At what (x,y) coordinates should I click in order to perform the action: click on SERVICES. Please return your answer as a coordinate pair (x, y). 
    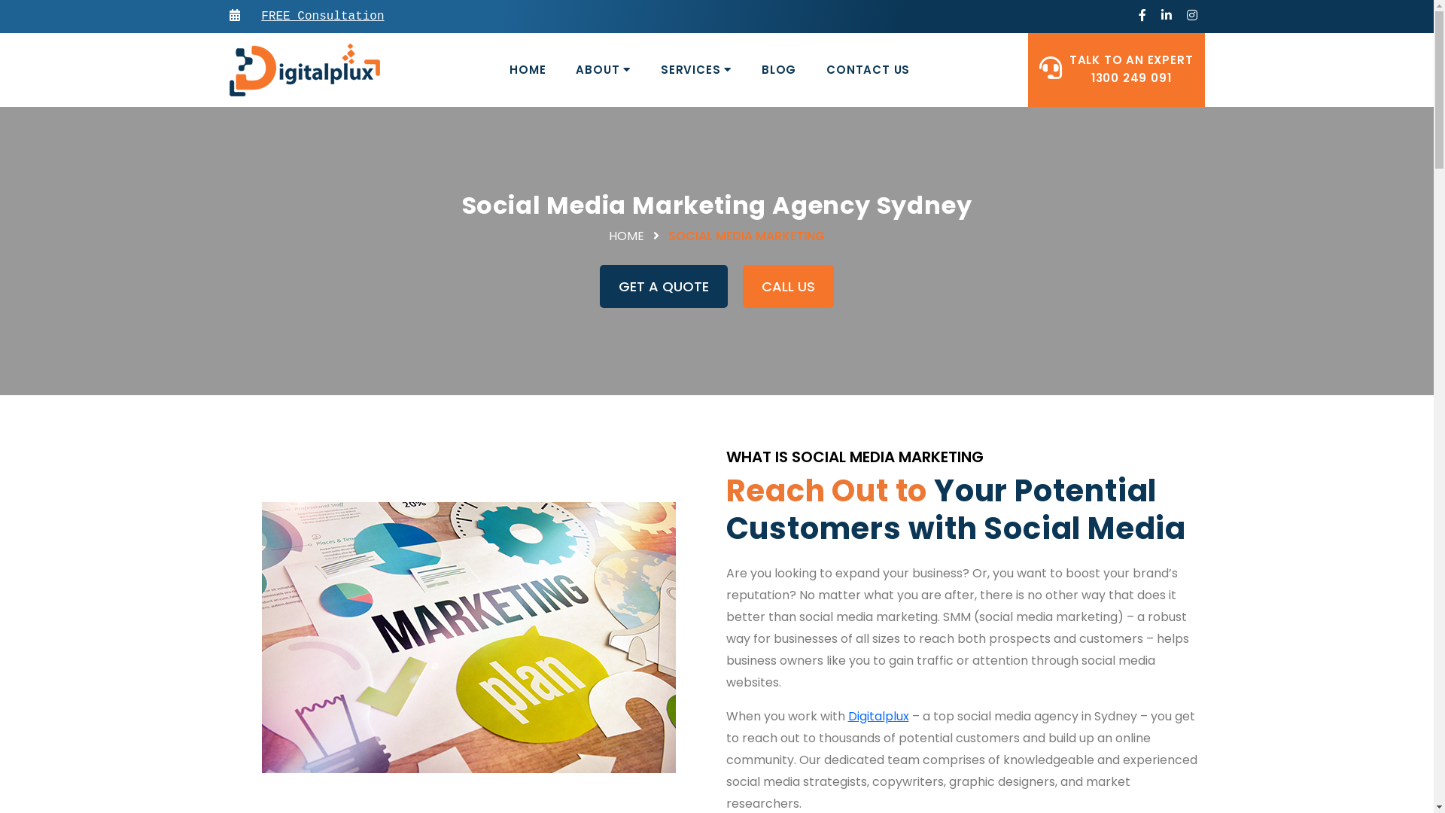
    Looking at the image, I should click on (696, 71).